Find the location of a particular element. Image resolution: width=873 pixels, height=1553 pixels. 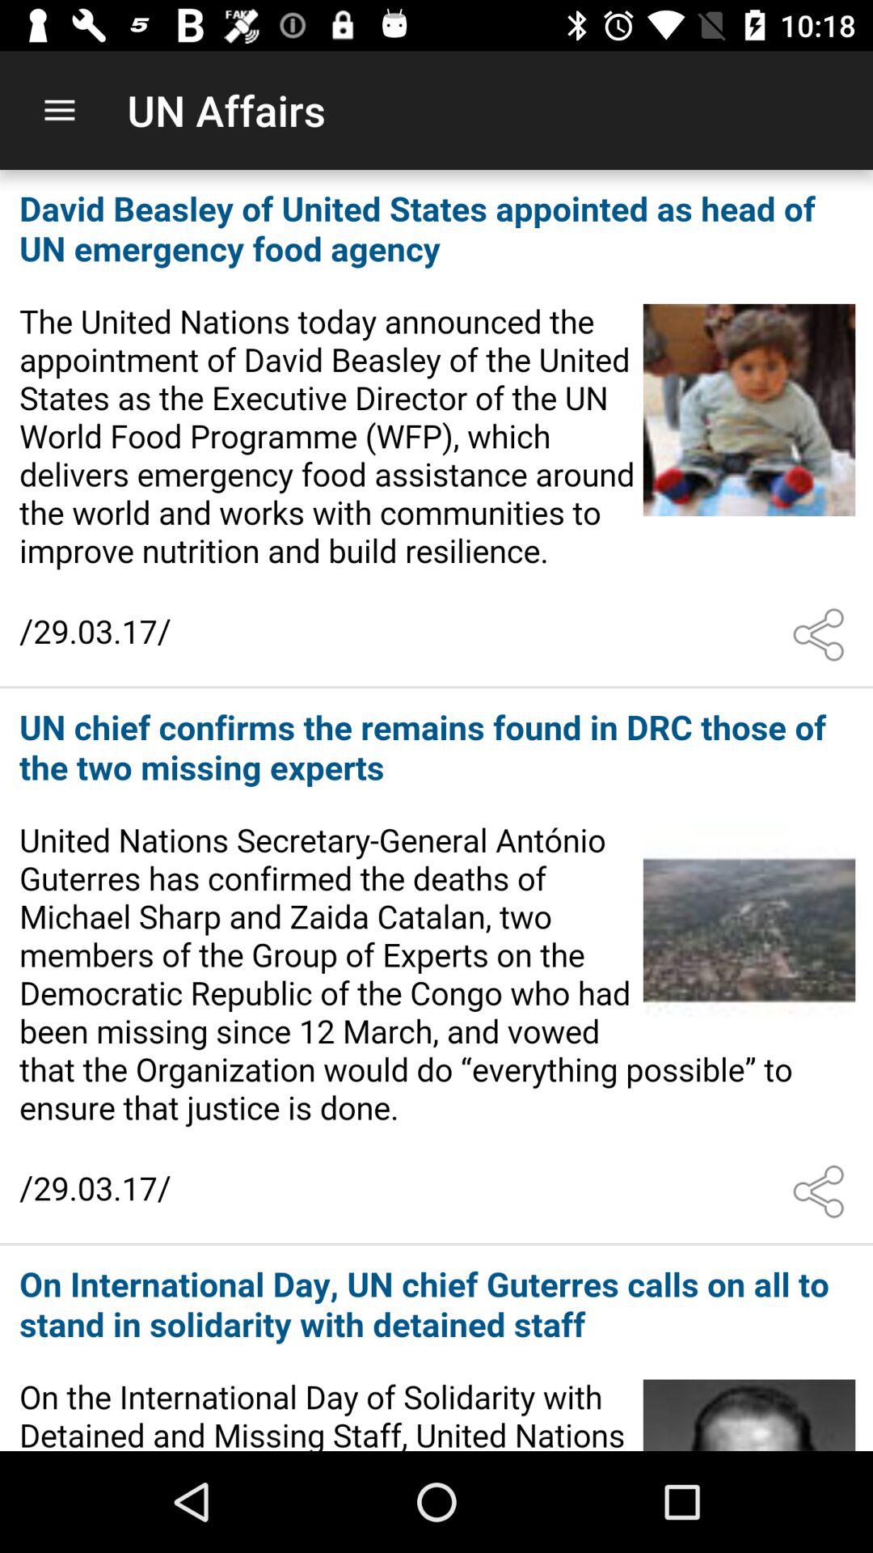

open the article is located at coordinates (436, 967).